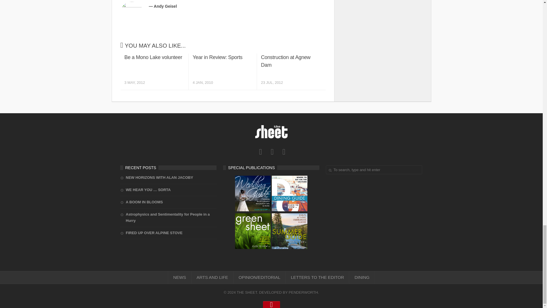  Describe the element at coordinates (142, 202) in the screenshot. I see `Astrophysics and Sentimentality for People in a Hurry` at that location.